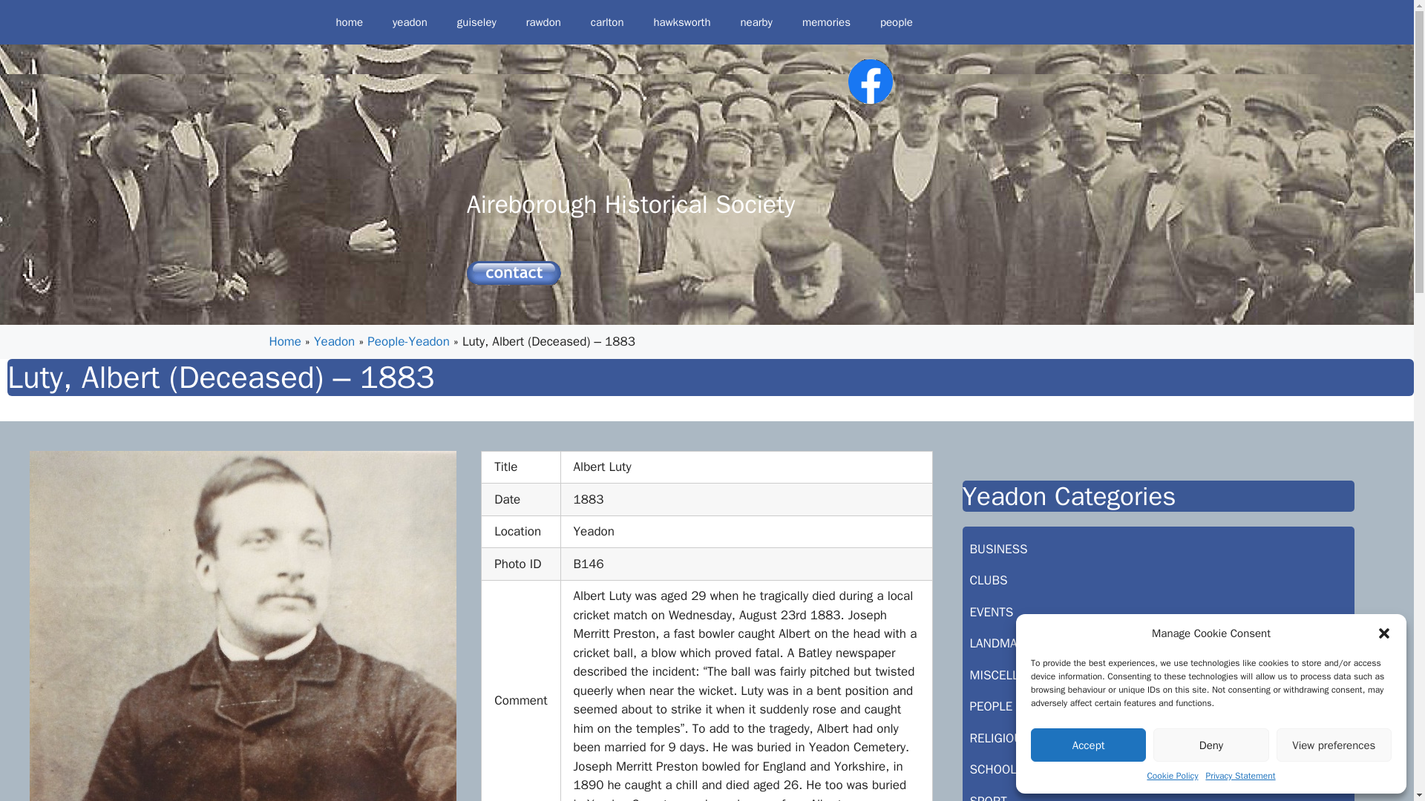 This screenshot has width=1425, height=801. Describe the element at coordinates (476, 22) in the screenshot. I see `guiseley` at that location.